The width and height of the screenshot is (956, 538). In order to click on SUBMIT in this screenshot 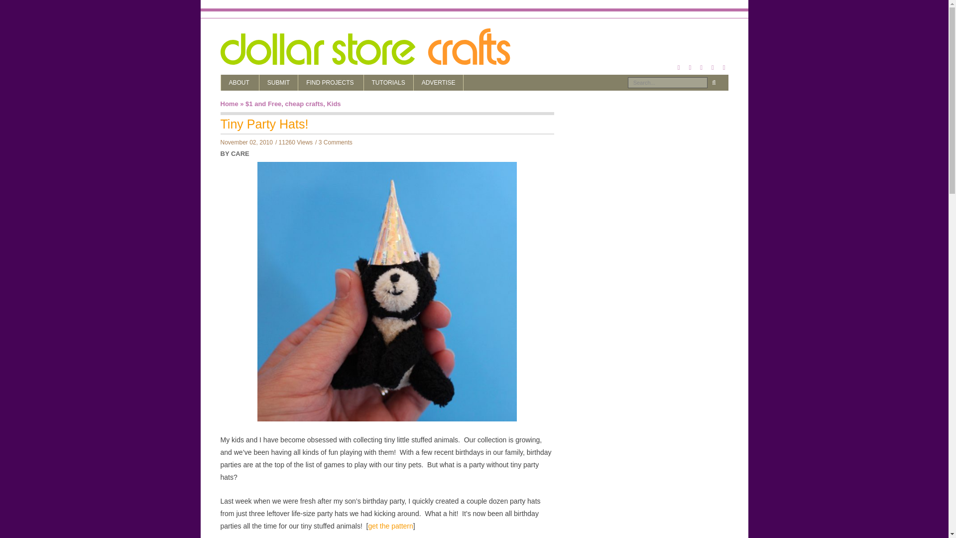, I will do `click(278, 83)`.